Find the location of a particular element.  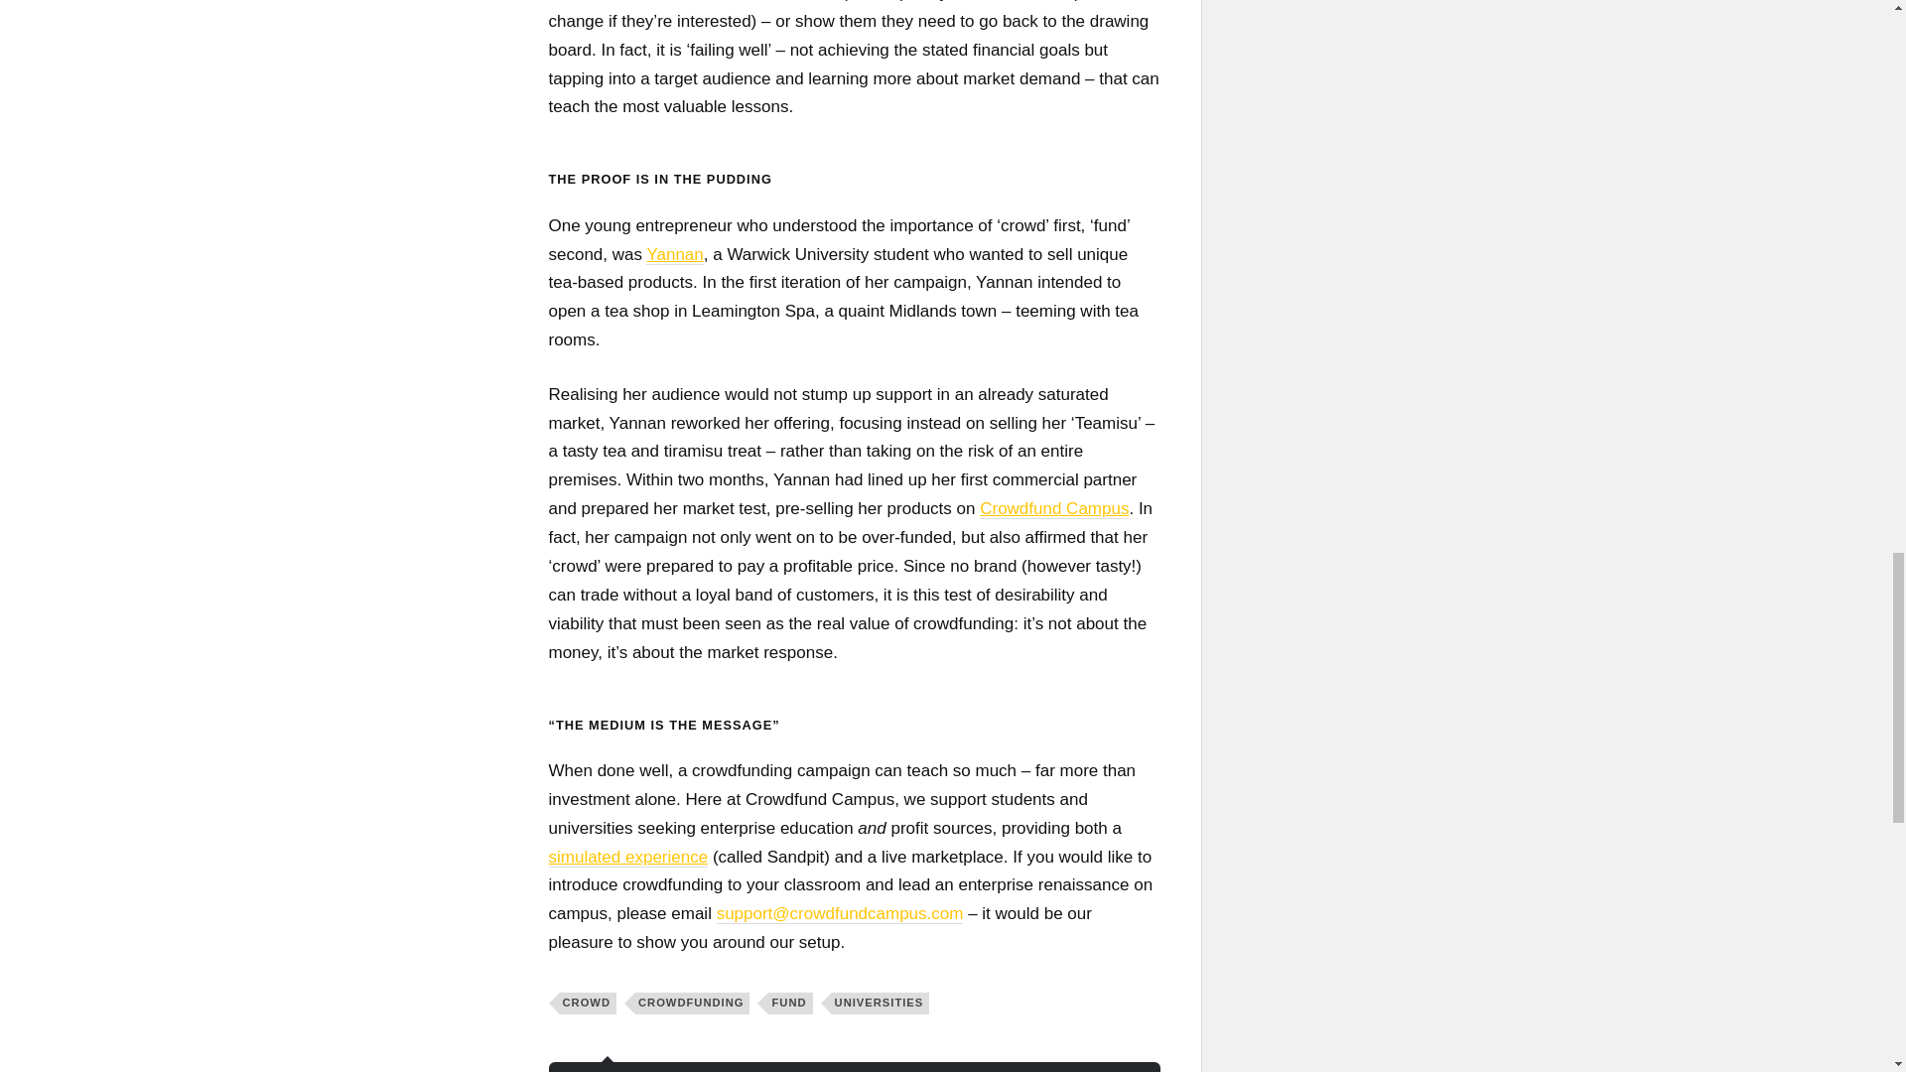

CROWD is located at coordinates (589, 1003).